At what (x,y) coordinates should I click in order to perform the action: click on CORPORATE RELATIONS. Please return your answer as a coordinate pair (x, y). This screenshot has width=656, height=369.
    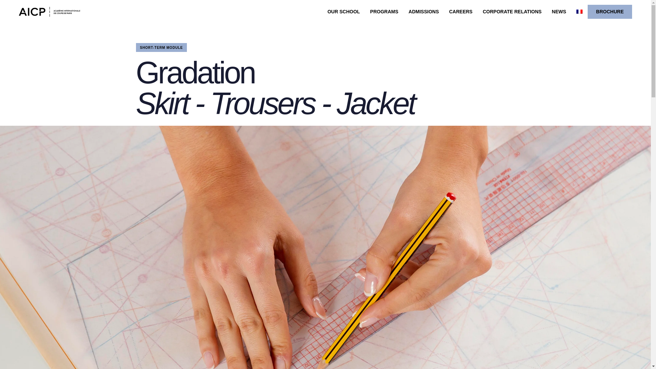
    Looking at the image, I should click on (512, 12).